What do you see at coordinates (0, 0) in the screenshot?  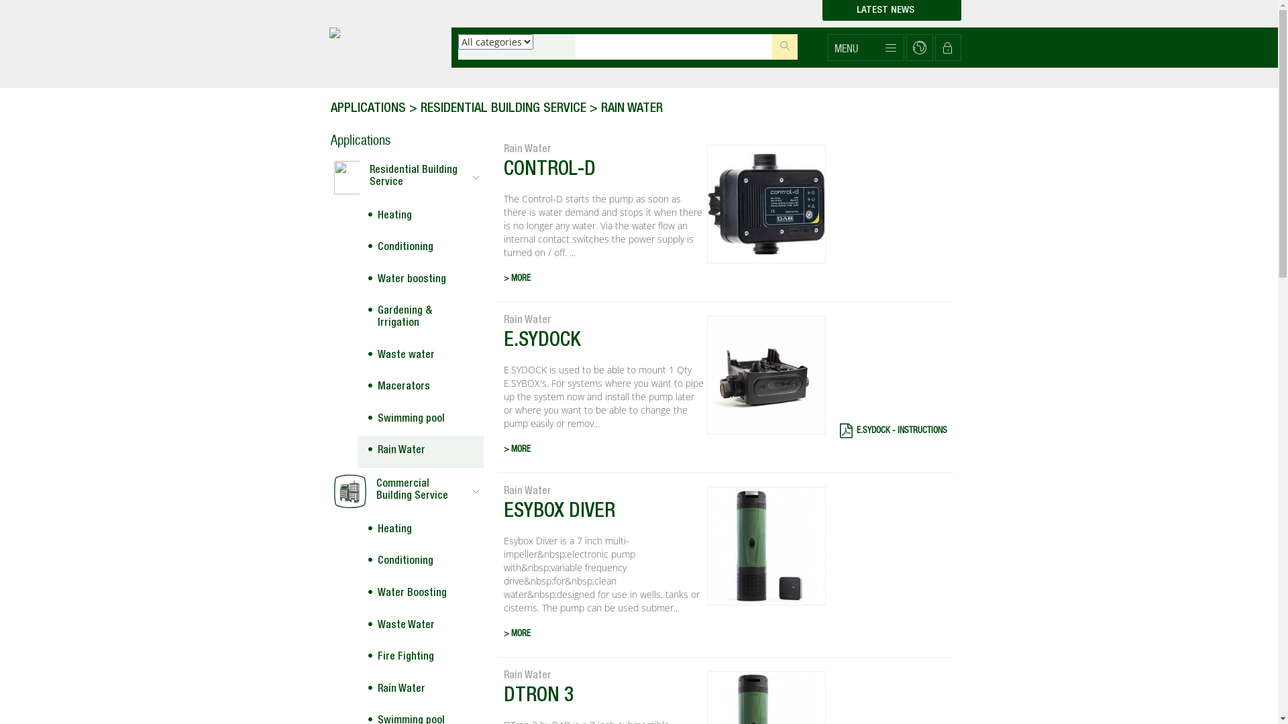 I see `Skip to main content` at bounding box center [0, 0].